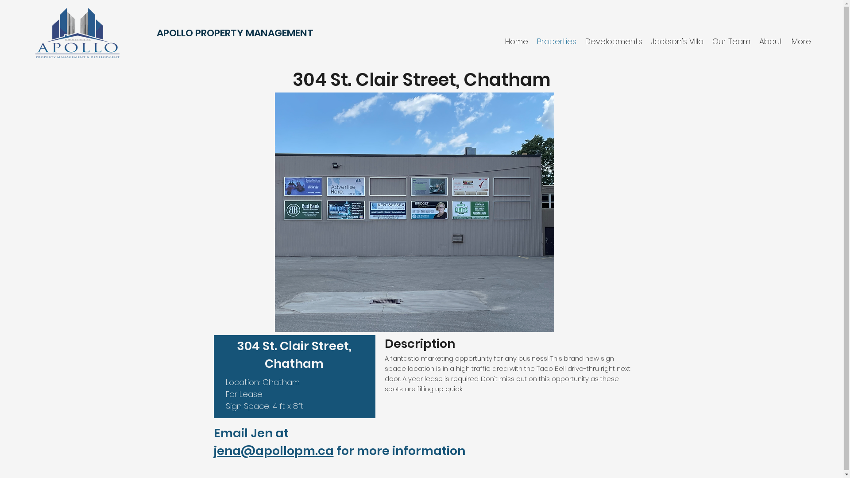  Describe the element at coordinates (235, 33) in the screenshot. I see `APOLLO PROPERTY MANAGEMENT` at that location.